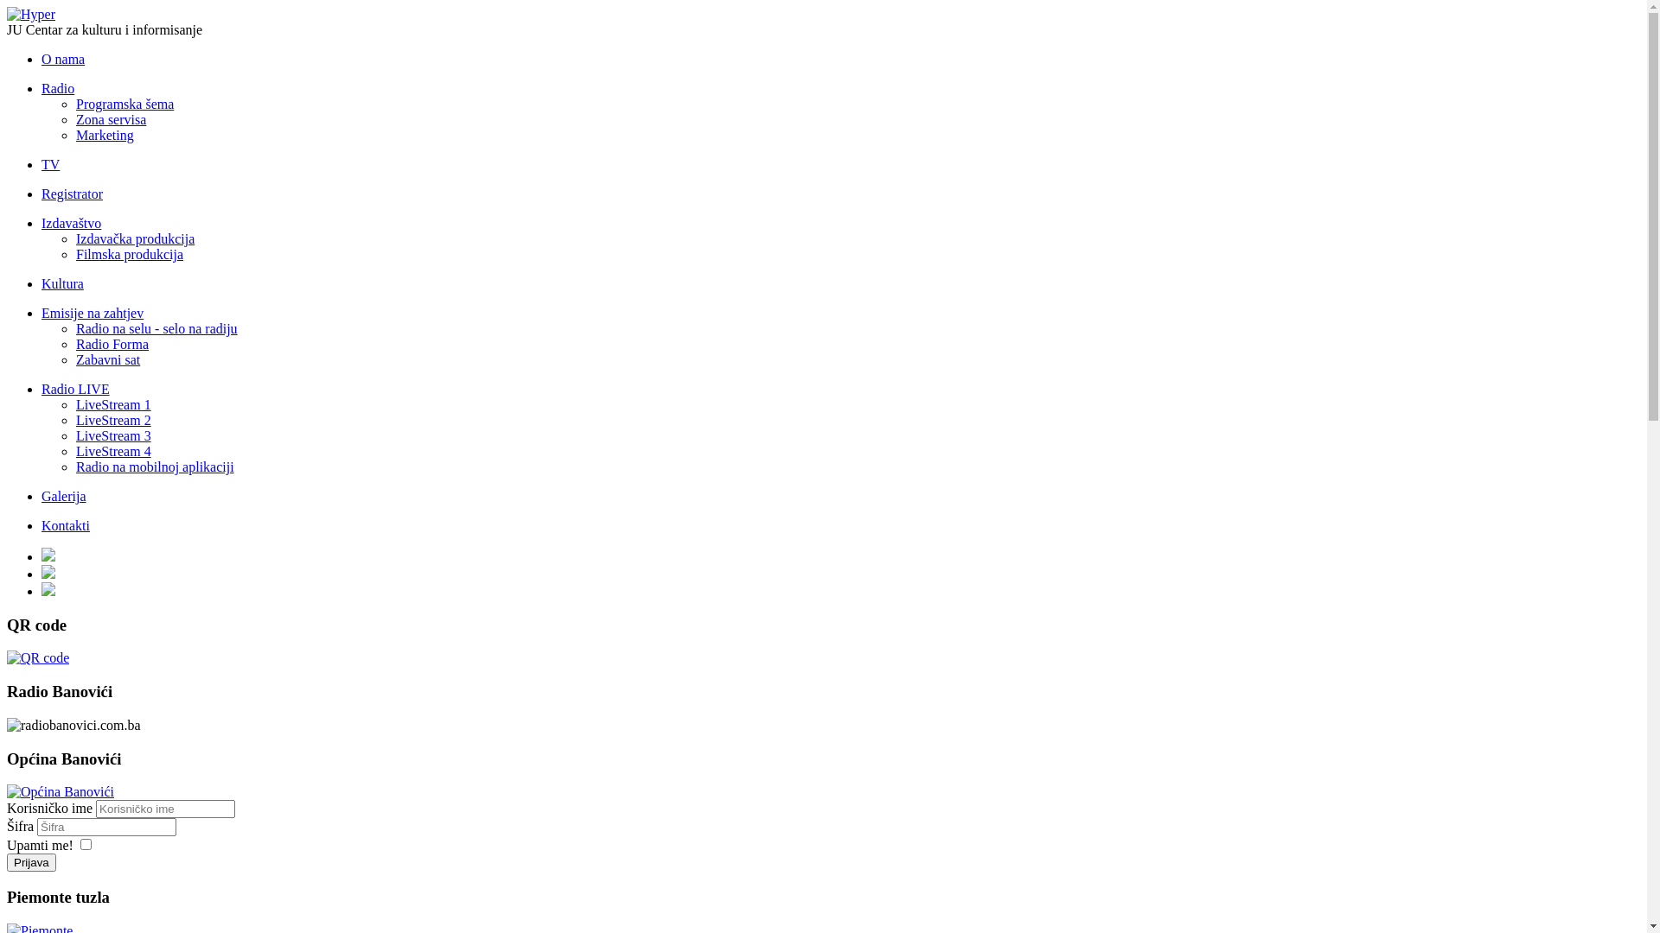 The image size is (1660, 933). I want to click on TV, so click(50, 164).